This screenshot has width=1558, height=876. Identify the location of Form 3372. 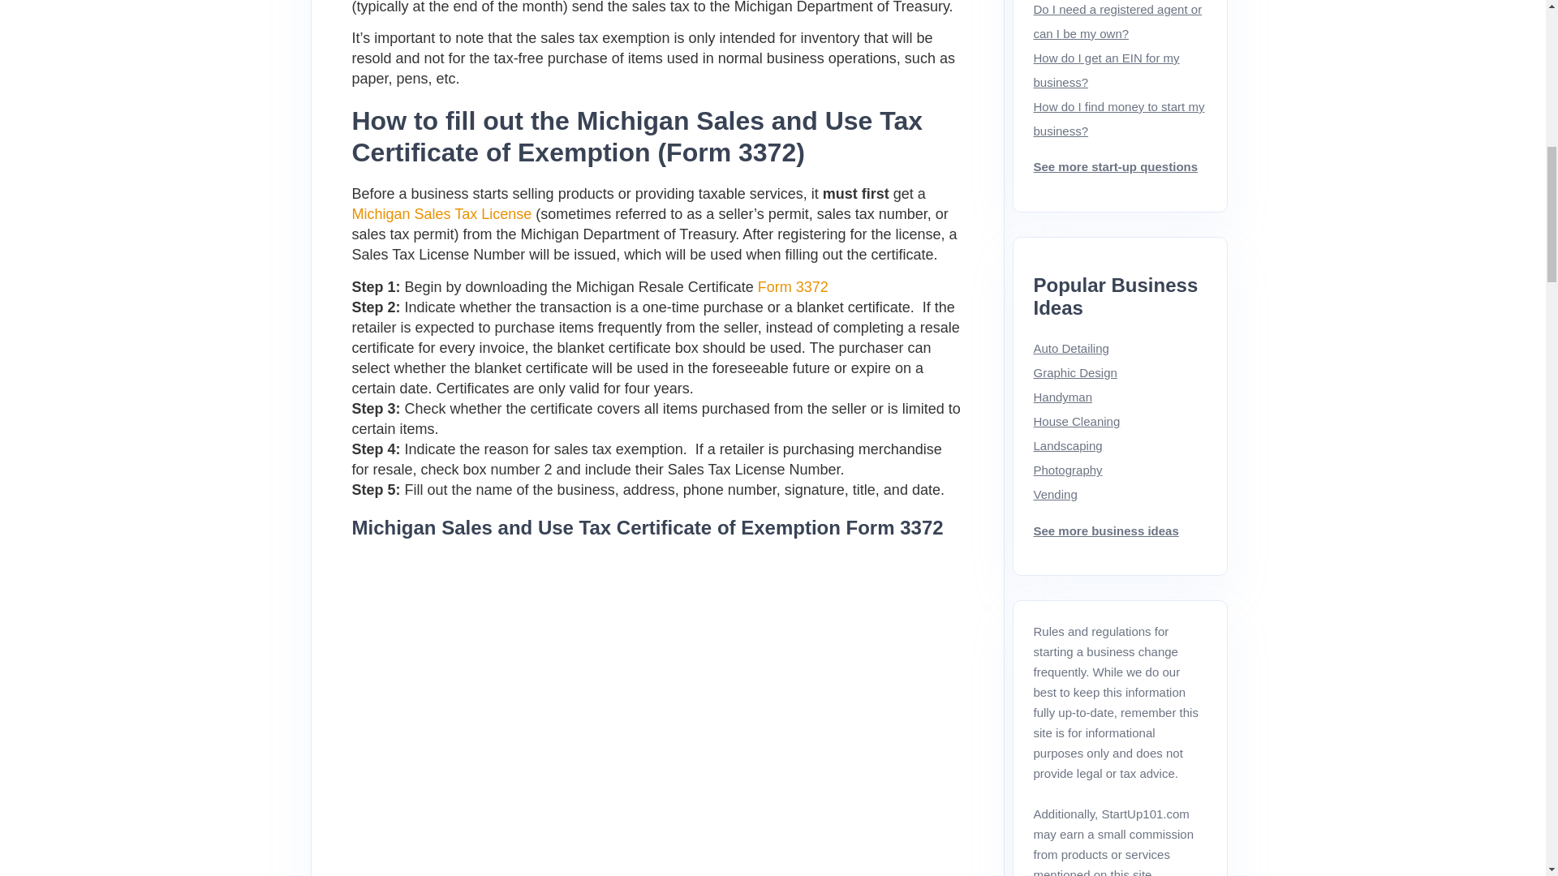
(793, 287).